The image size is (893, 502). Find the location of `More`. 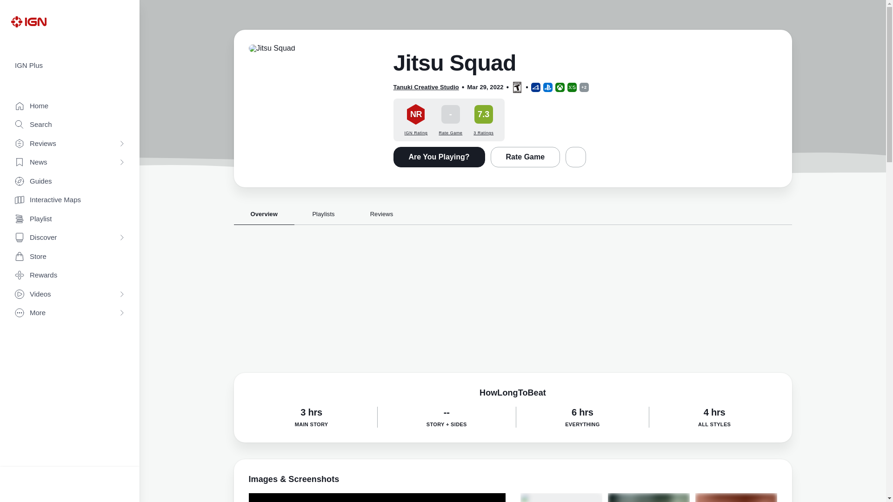

More is located at coordinates (70, 313).